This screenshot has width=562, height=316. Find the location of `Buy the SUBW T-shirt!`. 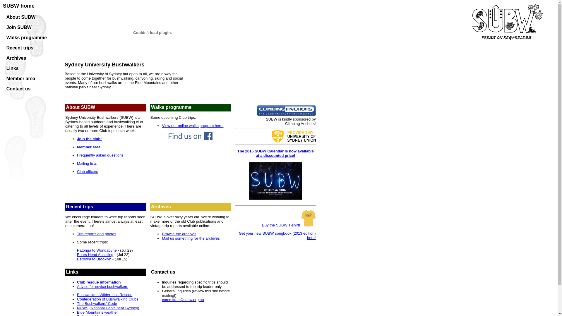

Buy the SUBW T-shirt! is located at coordinates (289, 225).